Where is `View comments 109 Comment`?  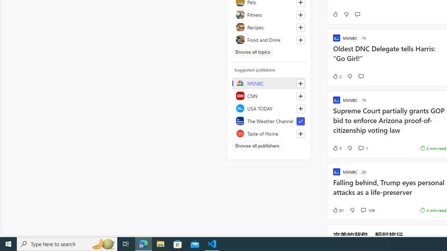
View comments 109 Comment is located at coordinates (367, 210).